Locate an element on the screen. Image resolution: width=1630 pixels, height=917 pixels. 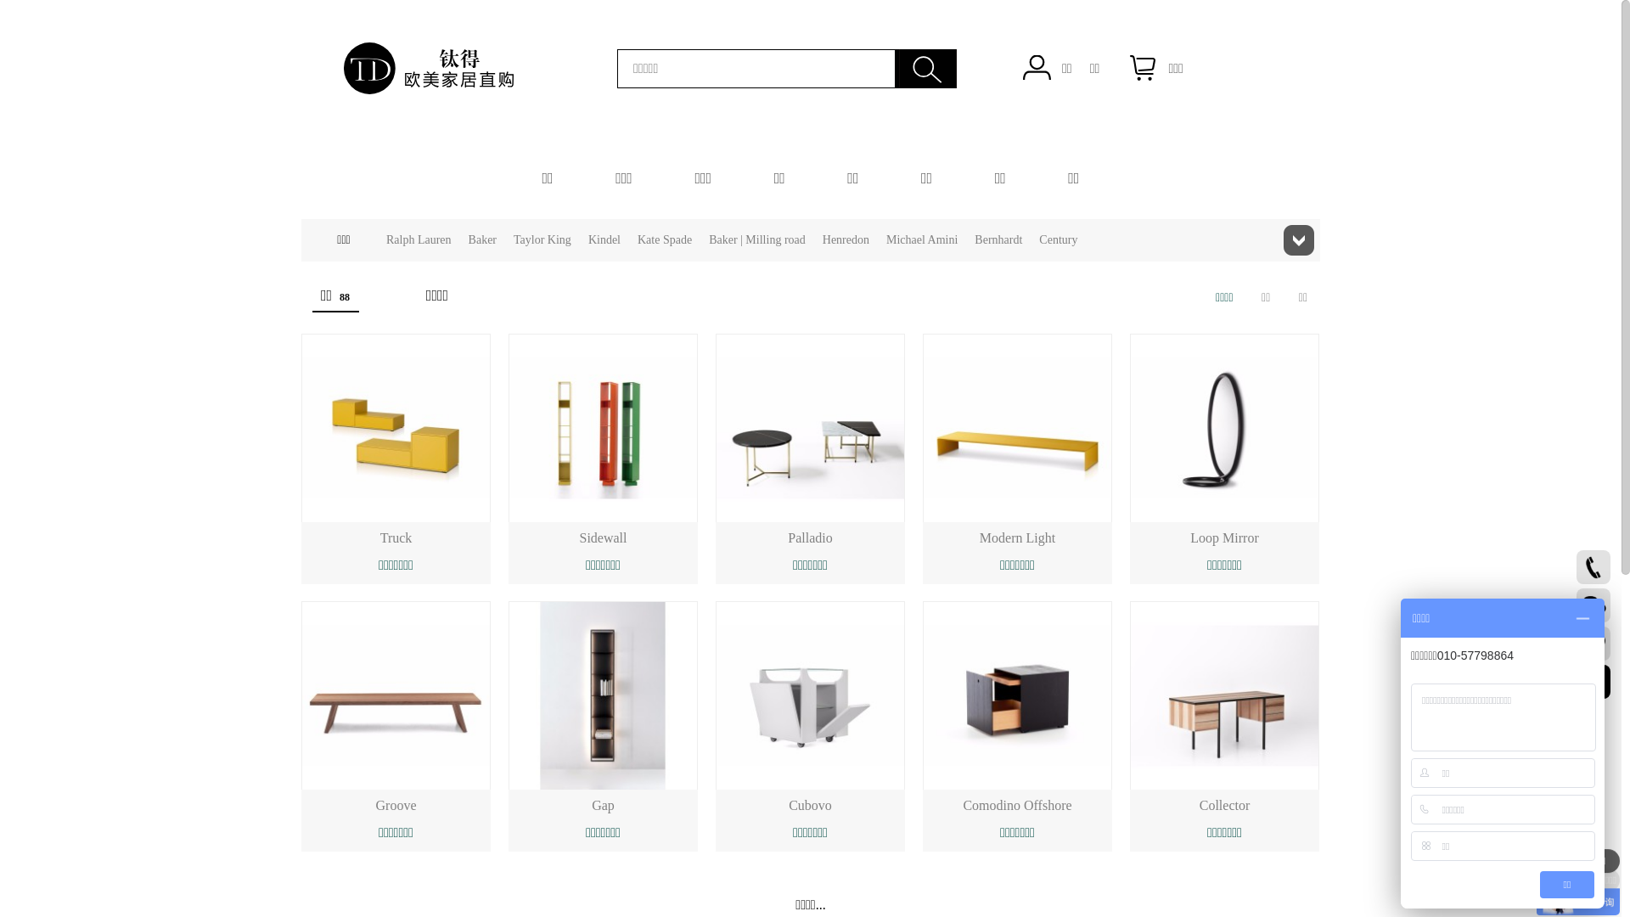
Cubovo is located at coordinates (810, 805).